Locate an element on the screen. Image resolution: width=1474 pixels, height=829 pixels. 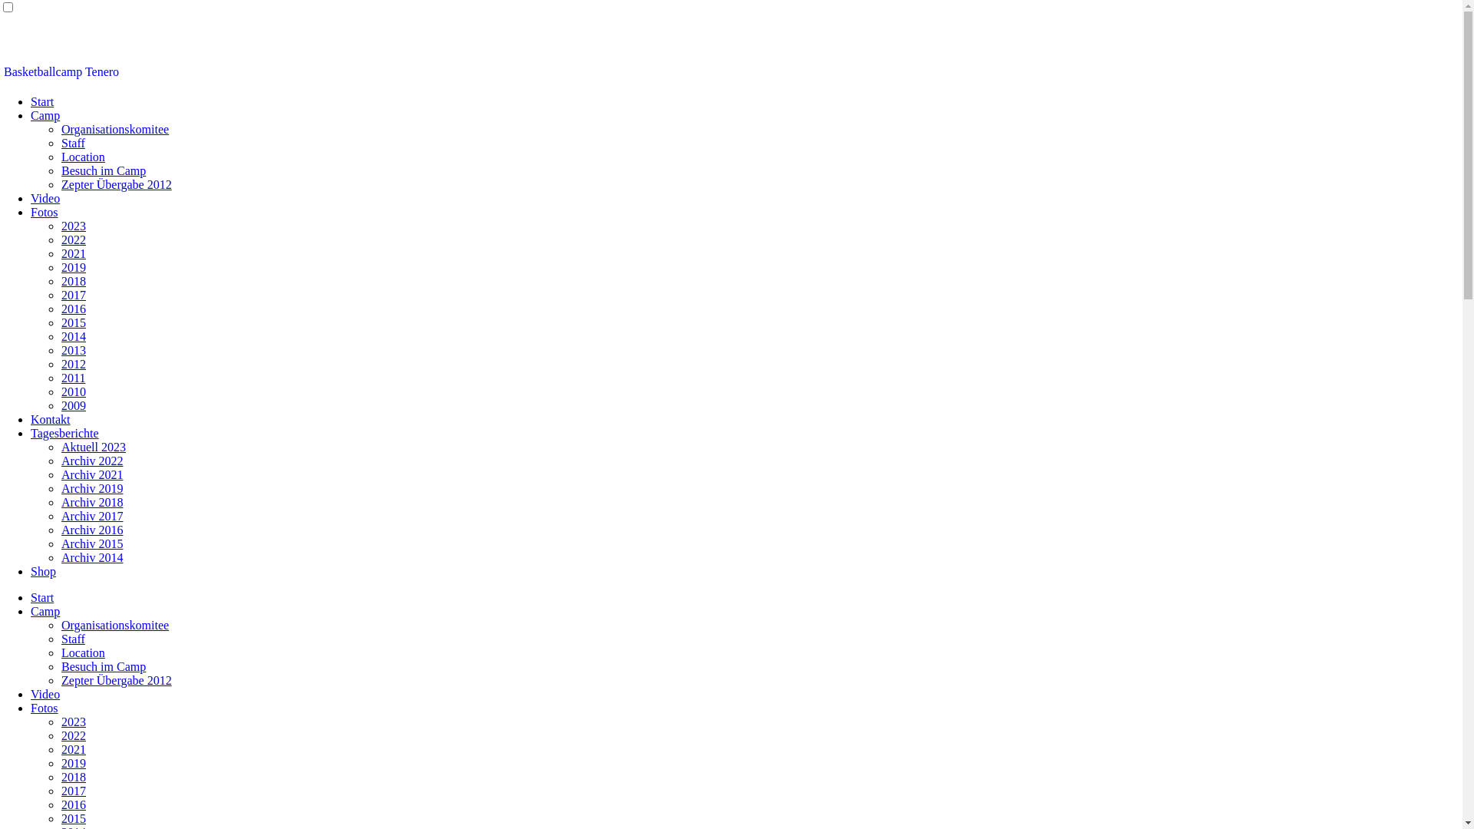
2010 is located at coordinates (74, 391).